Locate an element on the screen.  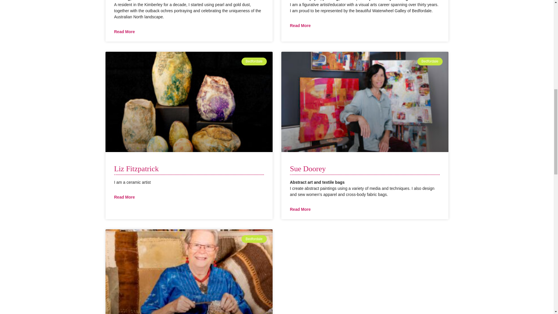
Bedfordale 5 is located at coordinates (187, 263).